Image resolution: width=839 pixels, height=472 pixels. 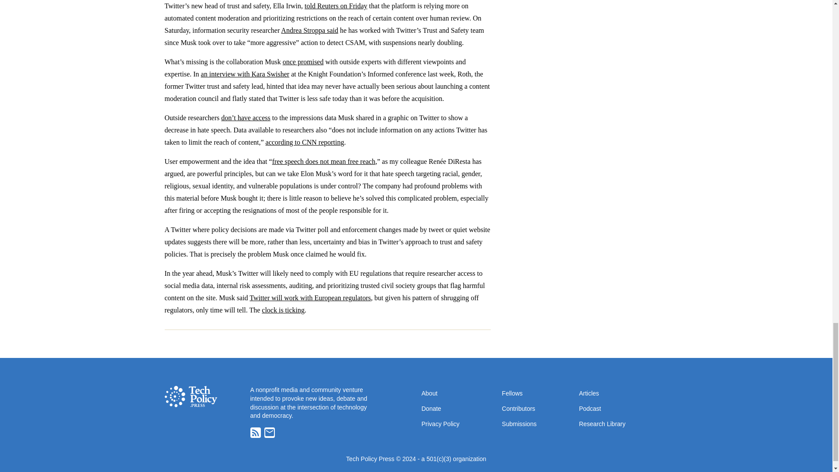 What do you see at coordinates (336, 6) in the screenshot?
I see `told Reuters on Friday` at bounding box center [336, 6].